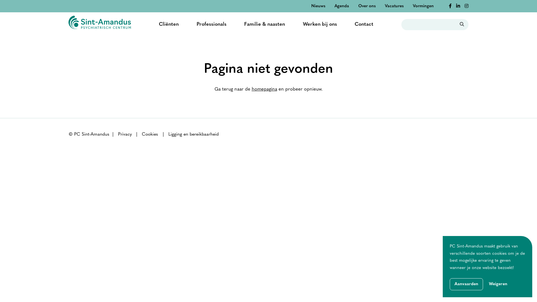 The width and height of the screenshot is (537, 302). I want to click on Vormingen, so click(423, 6).